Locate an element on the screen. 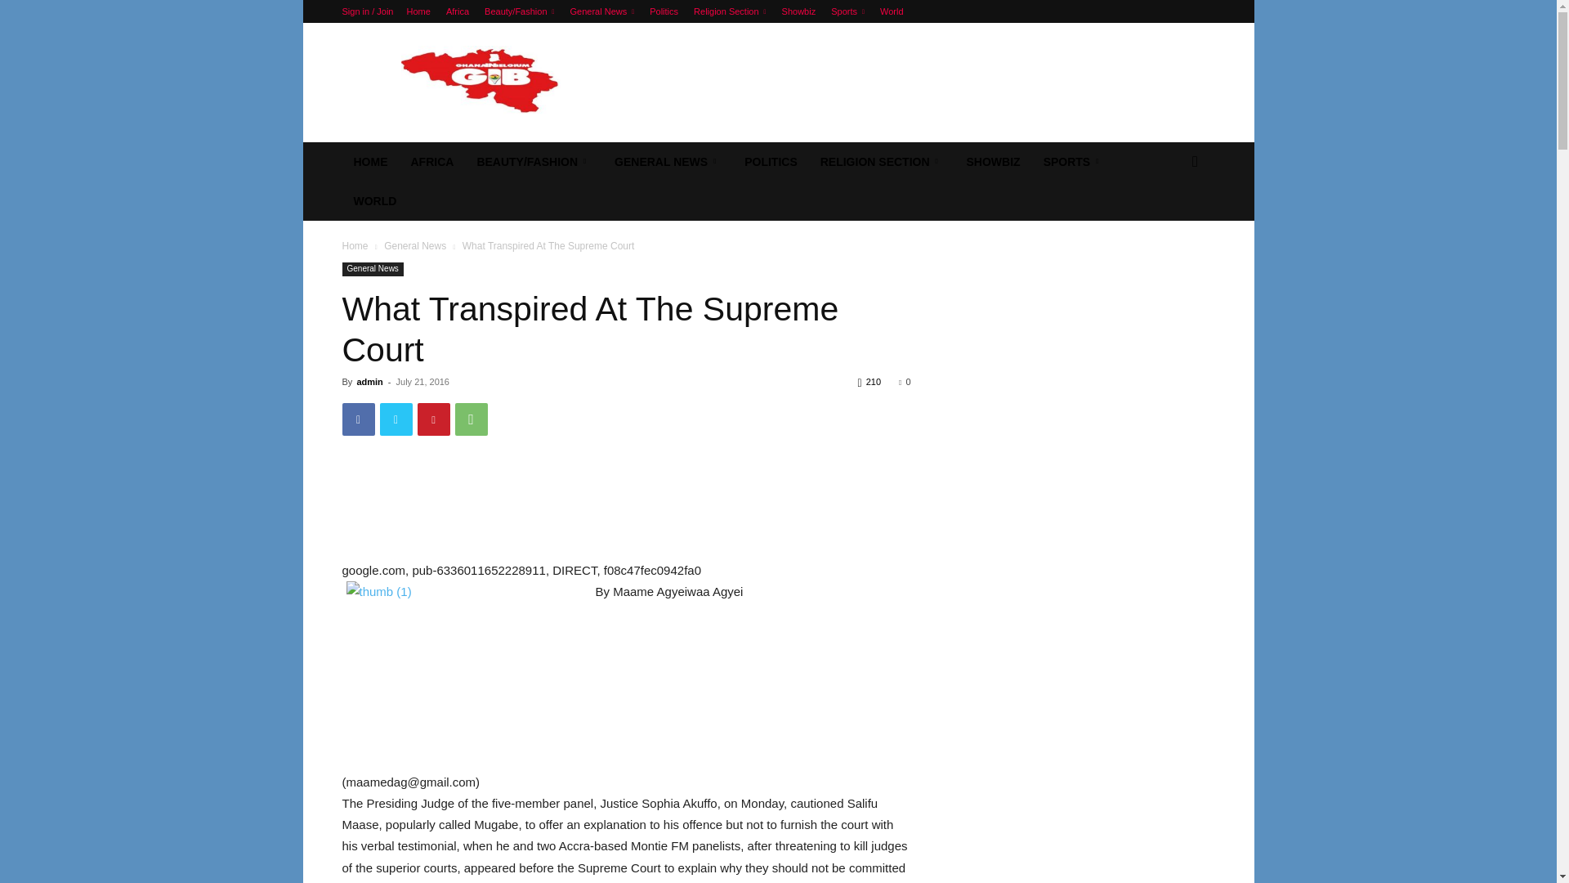 This screenshot has width=1569, height=883. Facebook is located at coordinates (358, 419).